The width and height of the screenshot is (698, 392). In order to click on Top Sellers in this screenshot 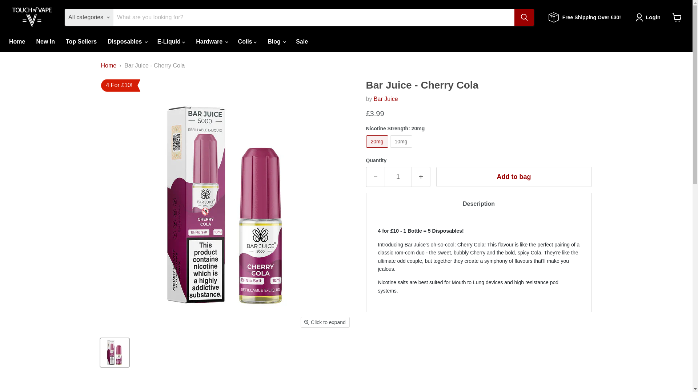, I will do `click(81, 41)`.